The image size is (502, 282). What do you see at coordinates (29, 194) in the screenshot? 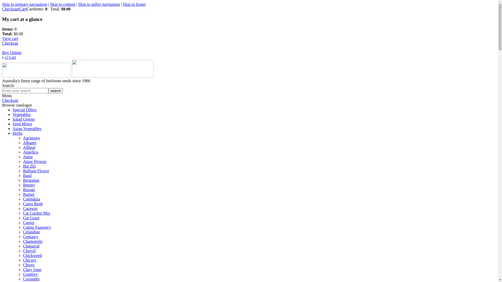
I see `Burnet` at bounding box center [29, 194].